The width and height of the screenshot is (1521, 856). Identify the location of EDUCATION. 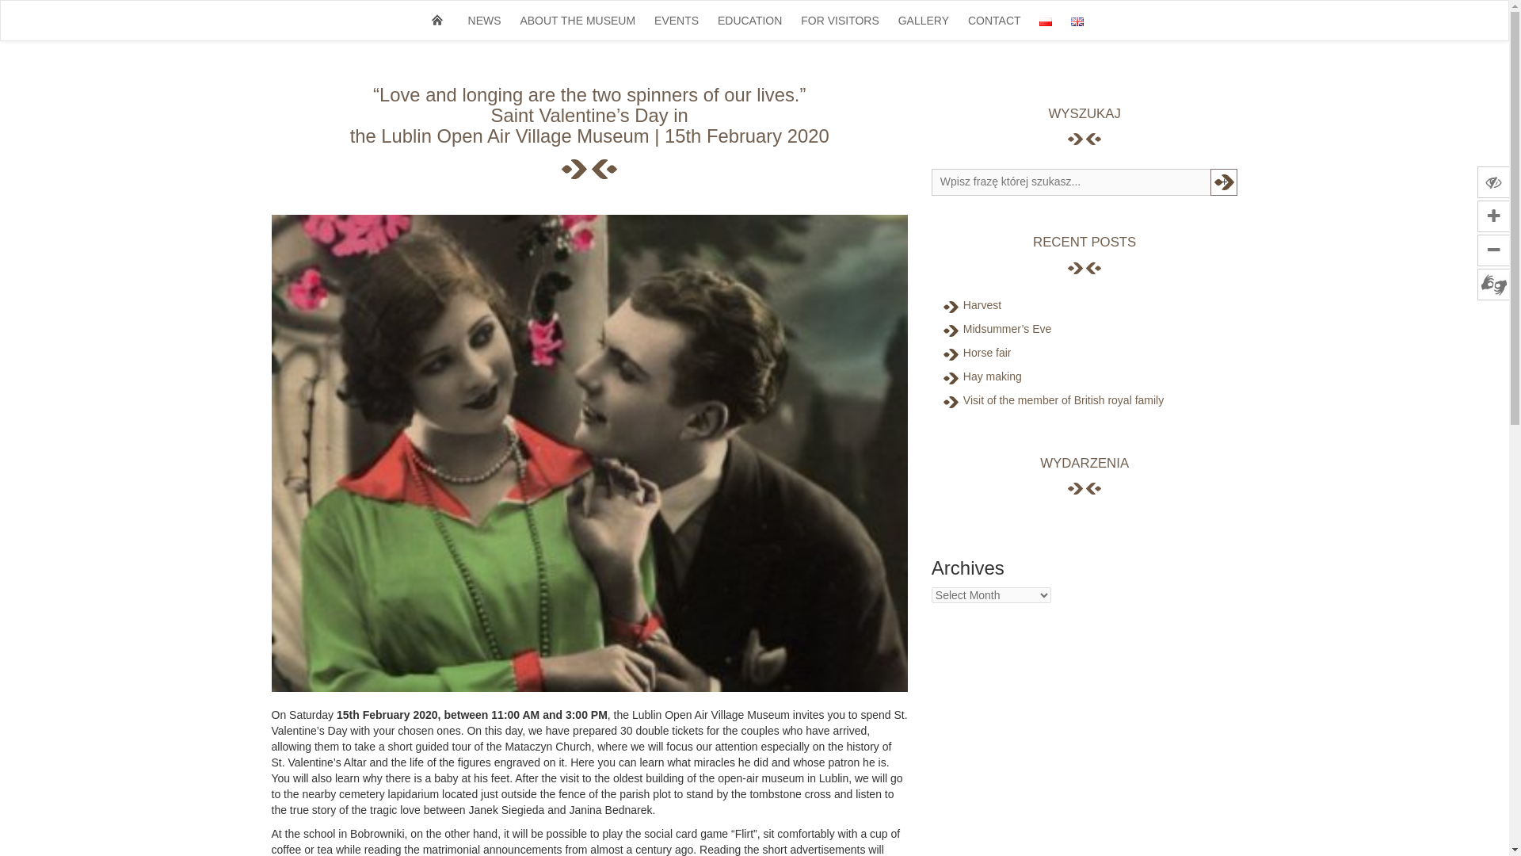
(749, 21).